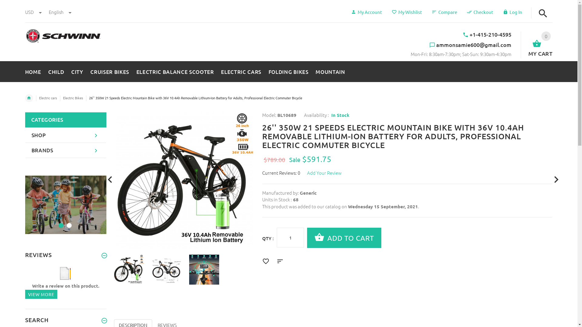  What do you see at coordinates (60, 222) in the screenshot?
I see `1` at bounding box center [60, 222].